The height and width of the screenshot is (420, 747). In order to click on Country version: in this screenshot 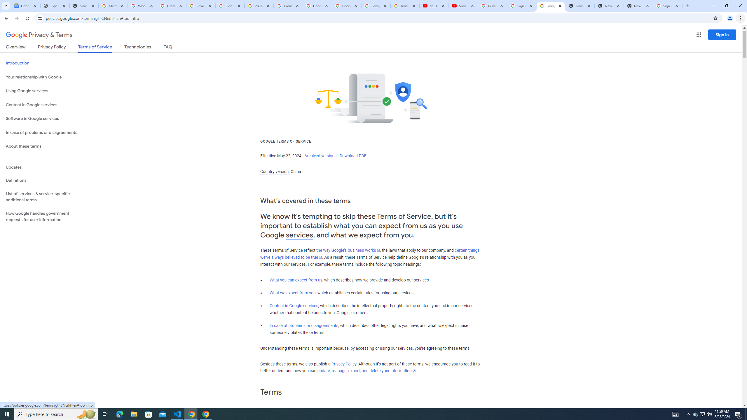, I will do `click(275, 171)`.